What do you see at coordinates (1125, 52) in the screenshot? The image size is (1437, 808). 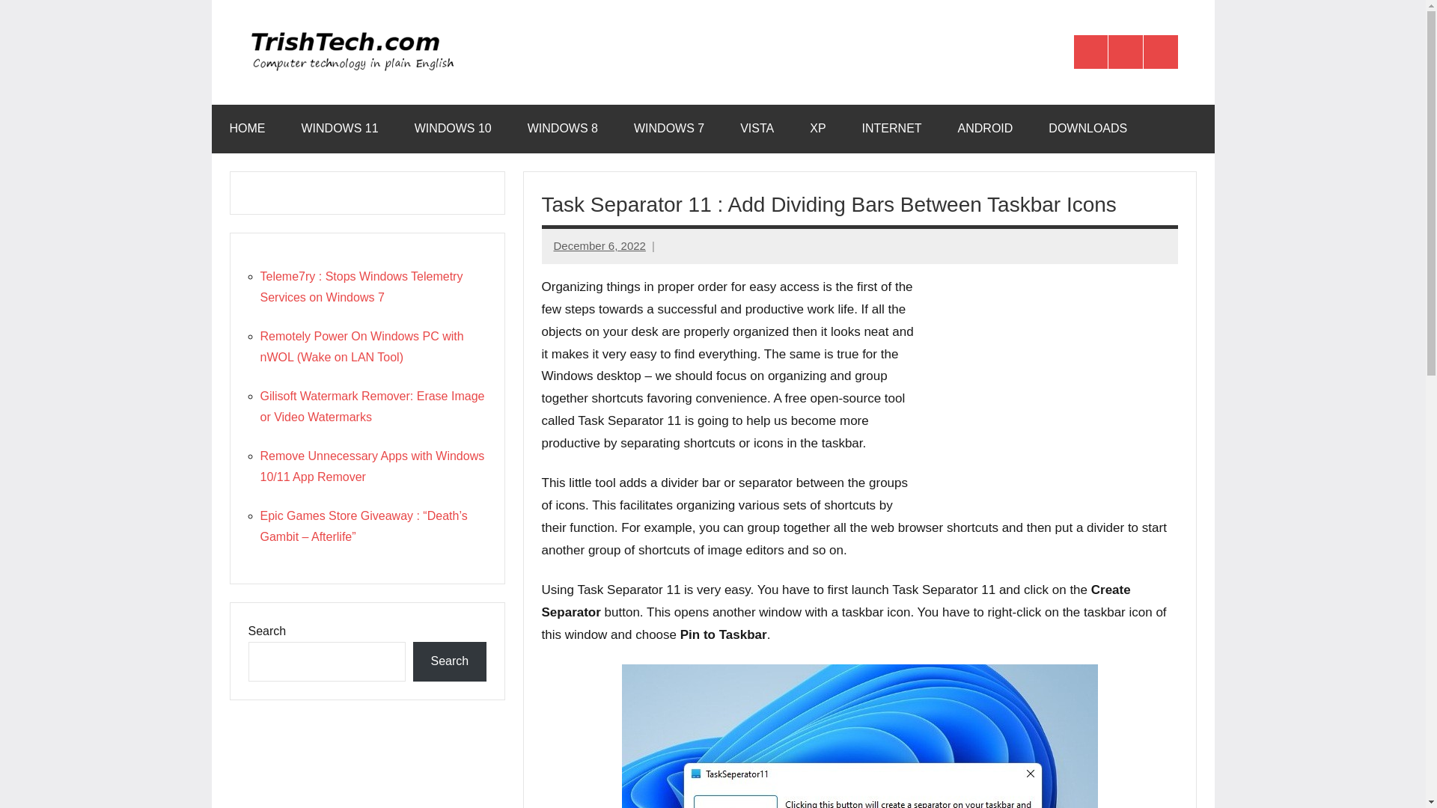 I see `X` at bounding box center [1125, 52].